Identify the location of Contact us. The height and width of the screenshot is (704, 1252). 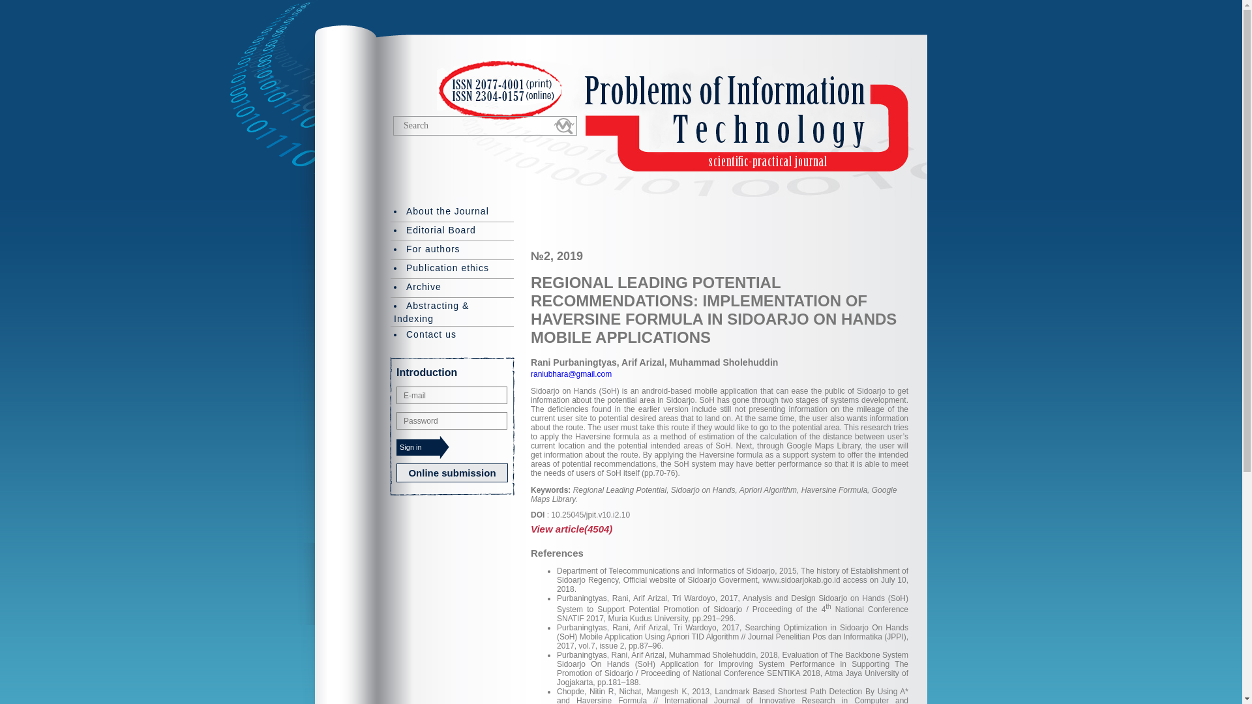
(453, 335).